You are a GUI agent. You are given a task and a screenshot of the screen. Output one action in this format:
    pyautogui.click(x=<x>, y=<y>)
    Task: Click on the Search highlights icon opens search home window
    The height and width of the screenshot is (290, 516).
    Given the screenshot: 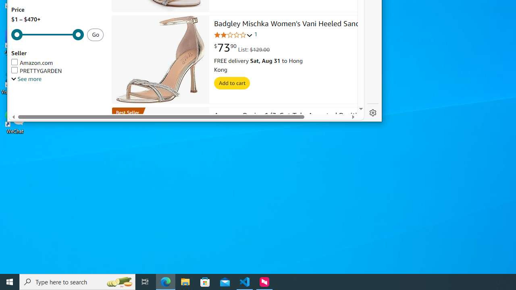 What is the action you would take?
    pyautogui.click(x=119, y=282)
    